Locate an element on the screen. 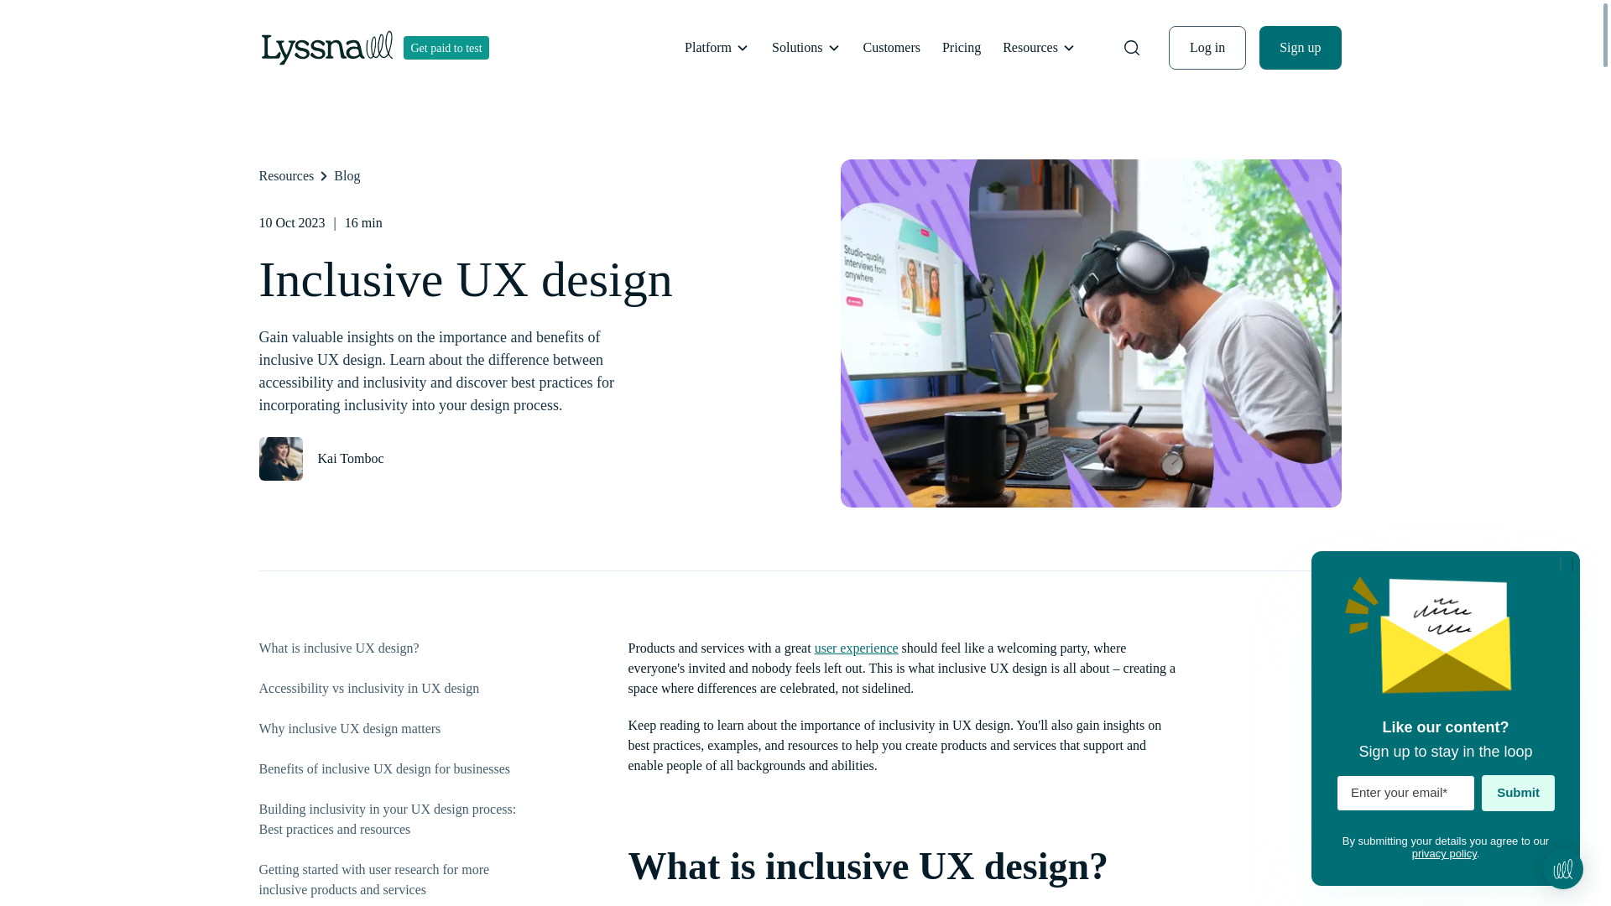 The height and width of the screenshot is (906, 1611). privacy policy is located at coordinates (1445, 852).